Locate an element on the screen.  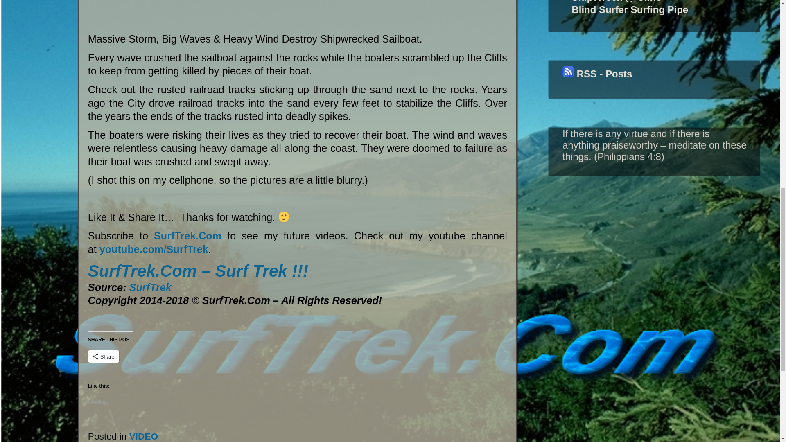
VIDEO is located at coordinates (144, 436).